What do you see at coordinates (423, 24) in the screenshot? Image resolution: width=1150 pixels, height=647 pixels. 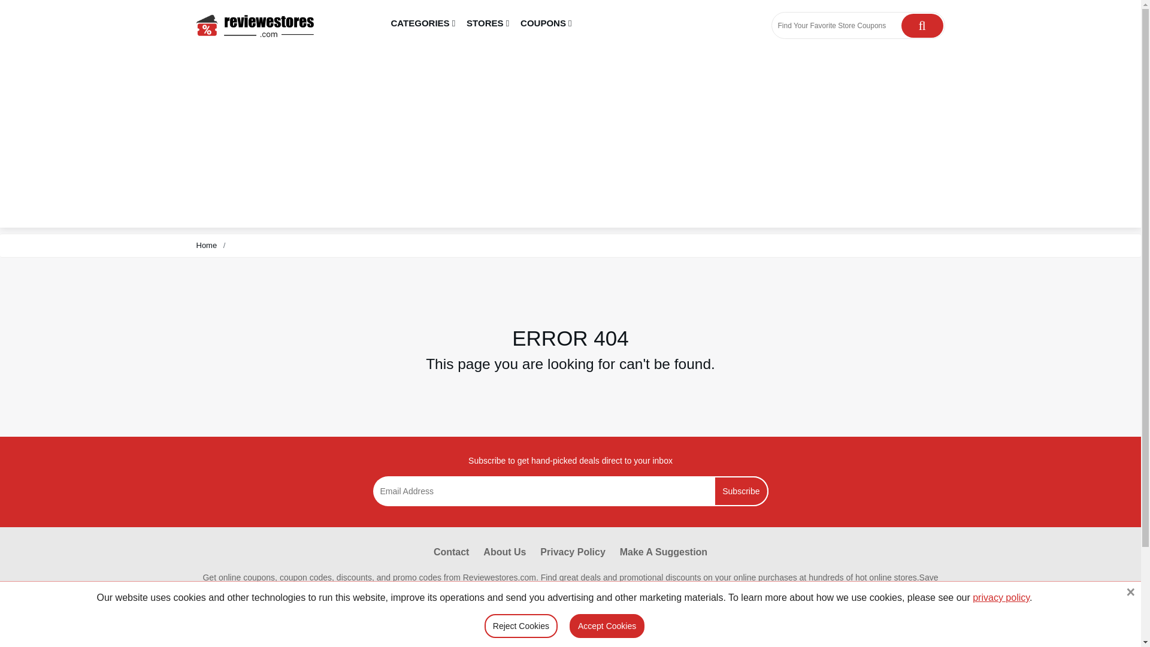 I see `CATEGORIES` at bounding box center [423, 24].